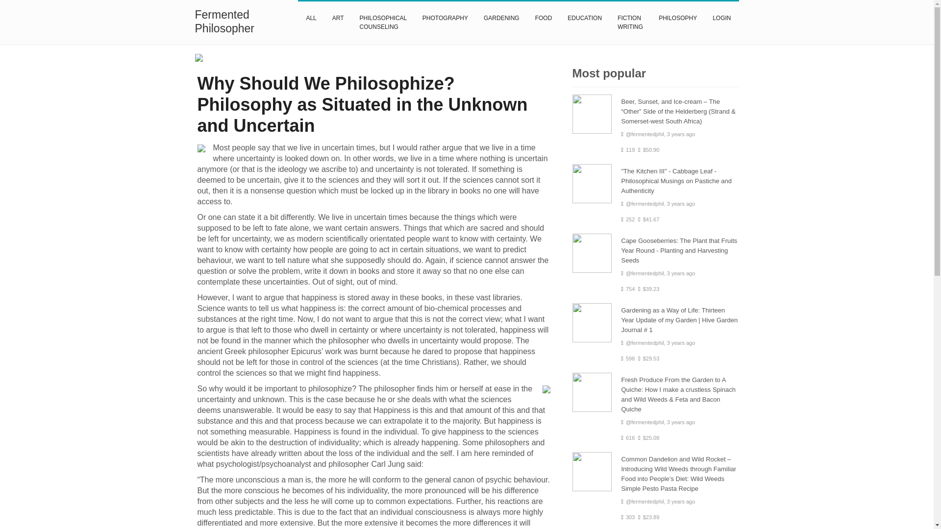  I want to click on FICTION WRITING, so click(630, 22).